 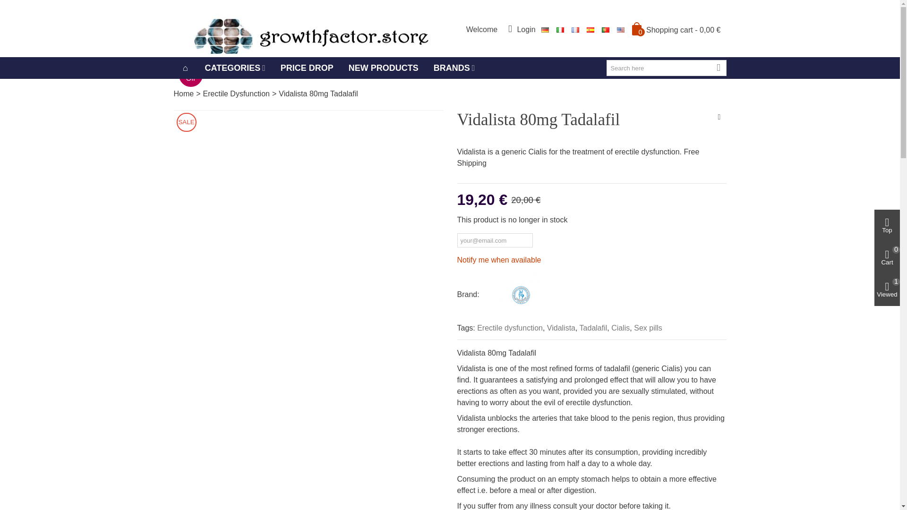 I want to click on PRICE DROP, so click(x=307, y=68).